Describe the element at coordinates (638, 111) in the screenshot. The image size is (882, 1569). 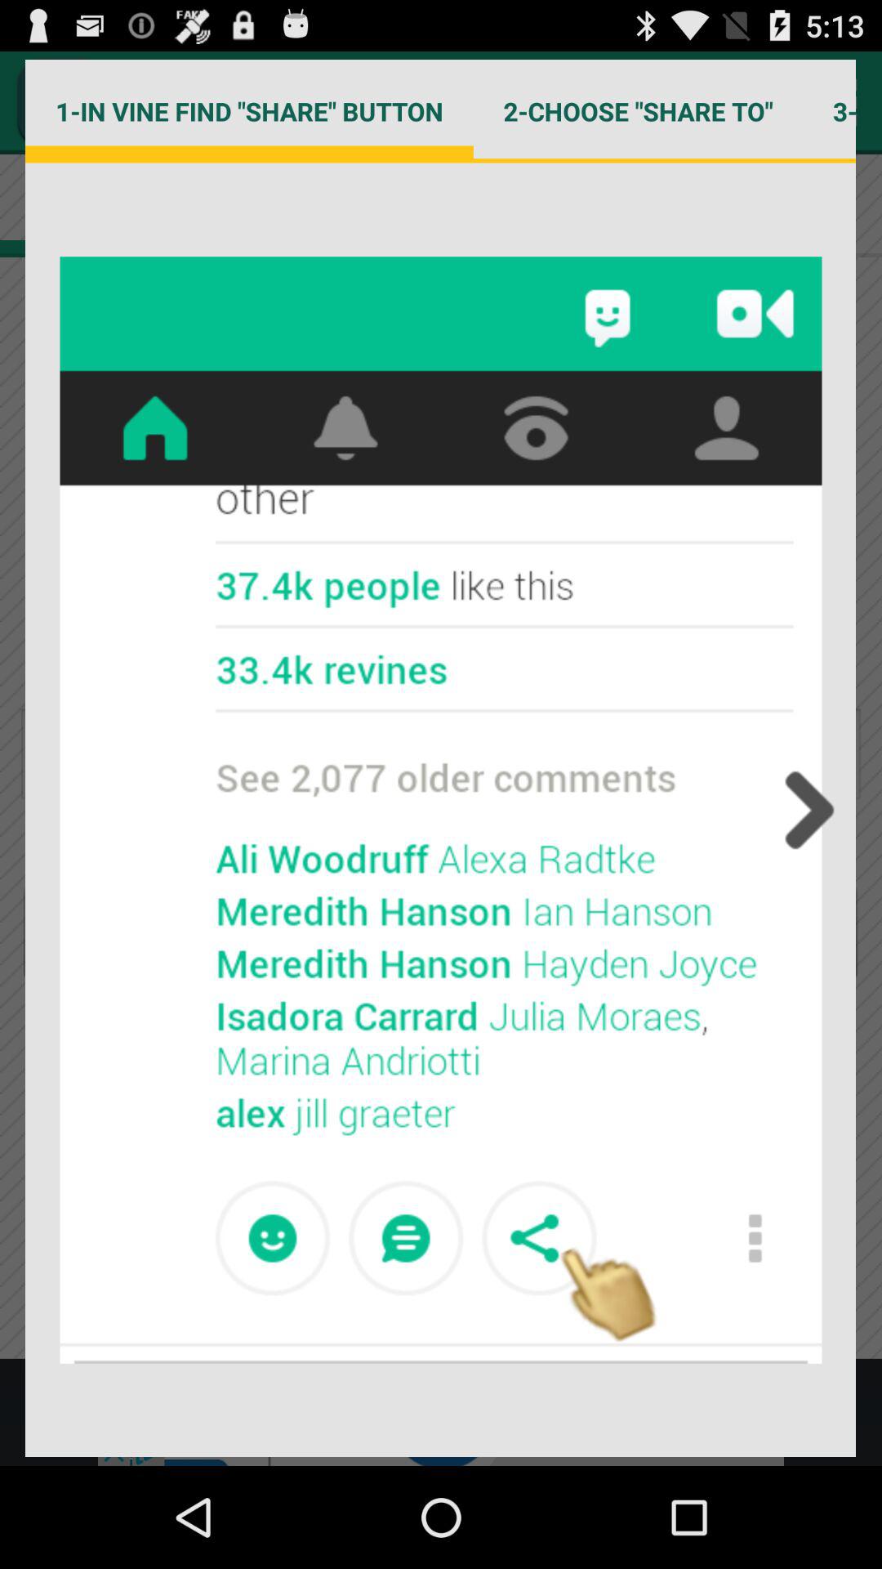
I see `open the item next to 3-choose vdownloadr item` at that location.